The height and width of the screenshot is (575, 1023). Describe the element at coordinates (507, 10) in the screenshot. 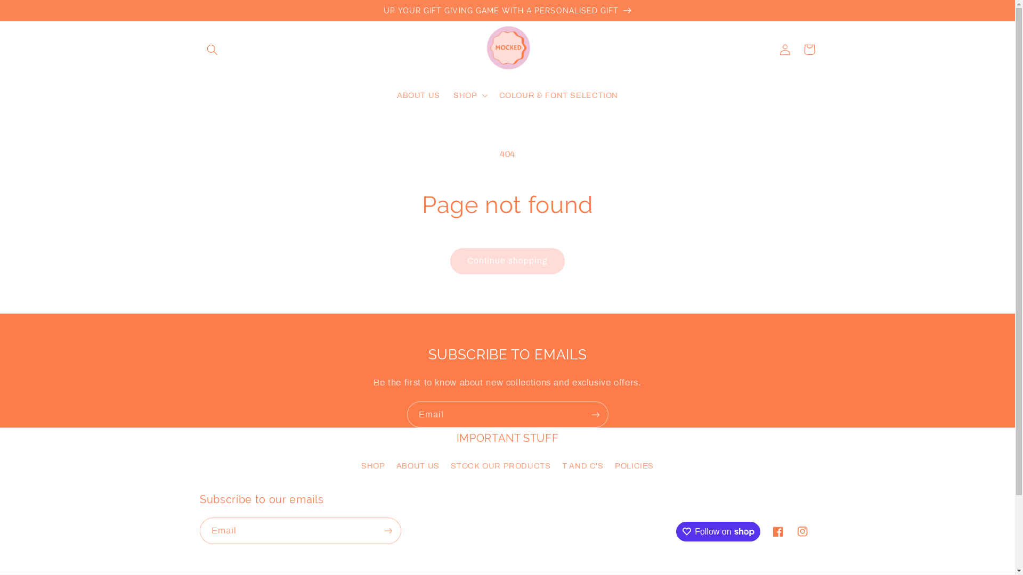

I see `UP YOUR GIFT GIVING GAME WITH A PERSONALISED GIFT` at that location.